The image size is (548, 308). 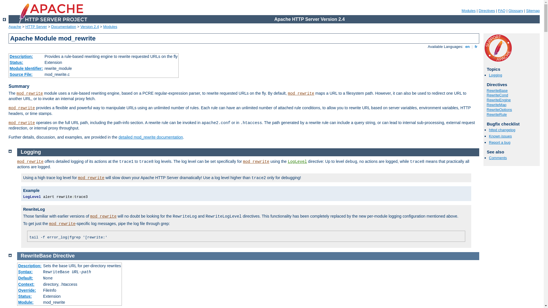 What do you see at coordinates (103, 216) in the screenshot?
I see `mod_rewrite` at bounding box center [103, 216].